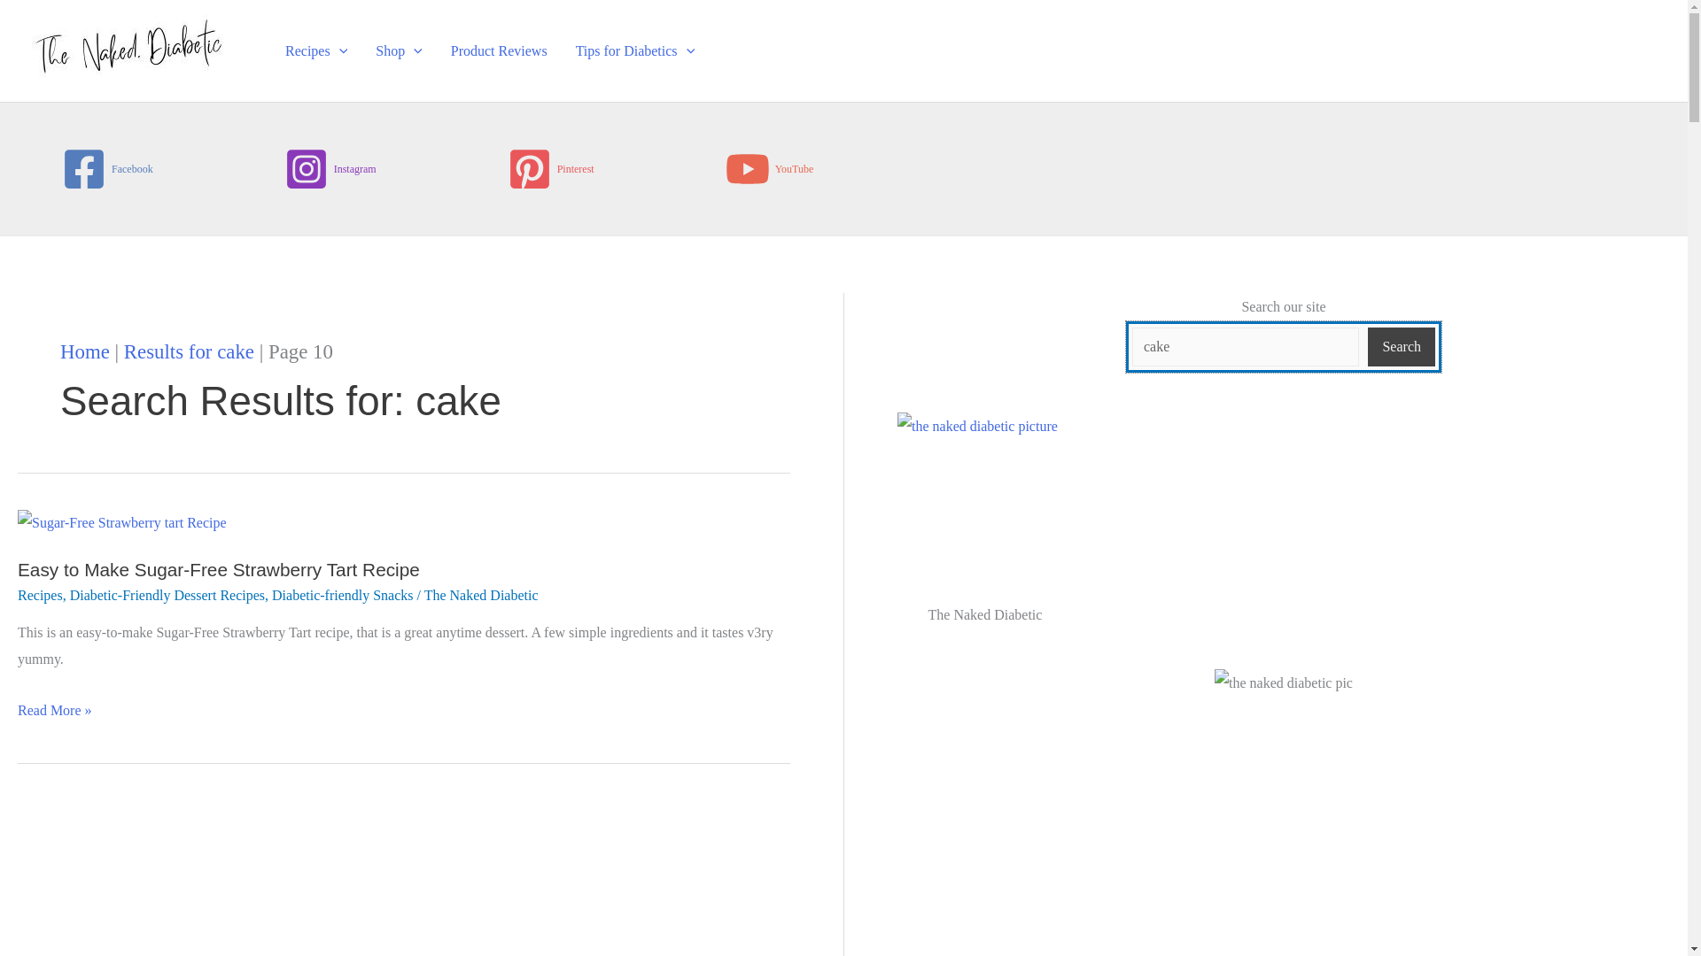  Describe the element at coordinates (499, 50) in the screenshot. I see `Product Reviews` at that location.